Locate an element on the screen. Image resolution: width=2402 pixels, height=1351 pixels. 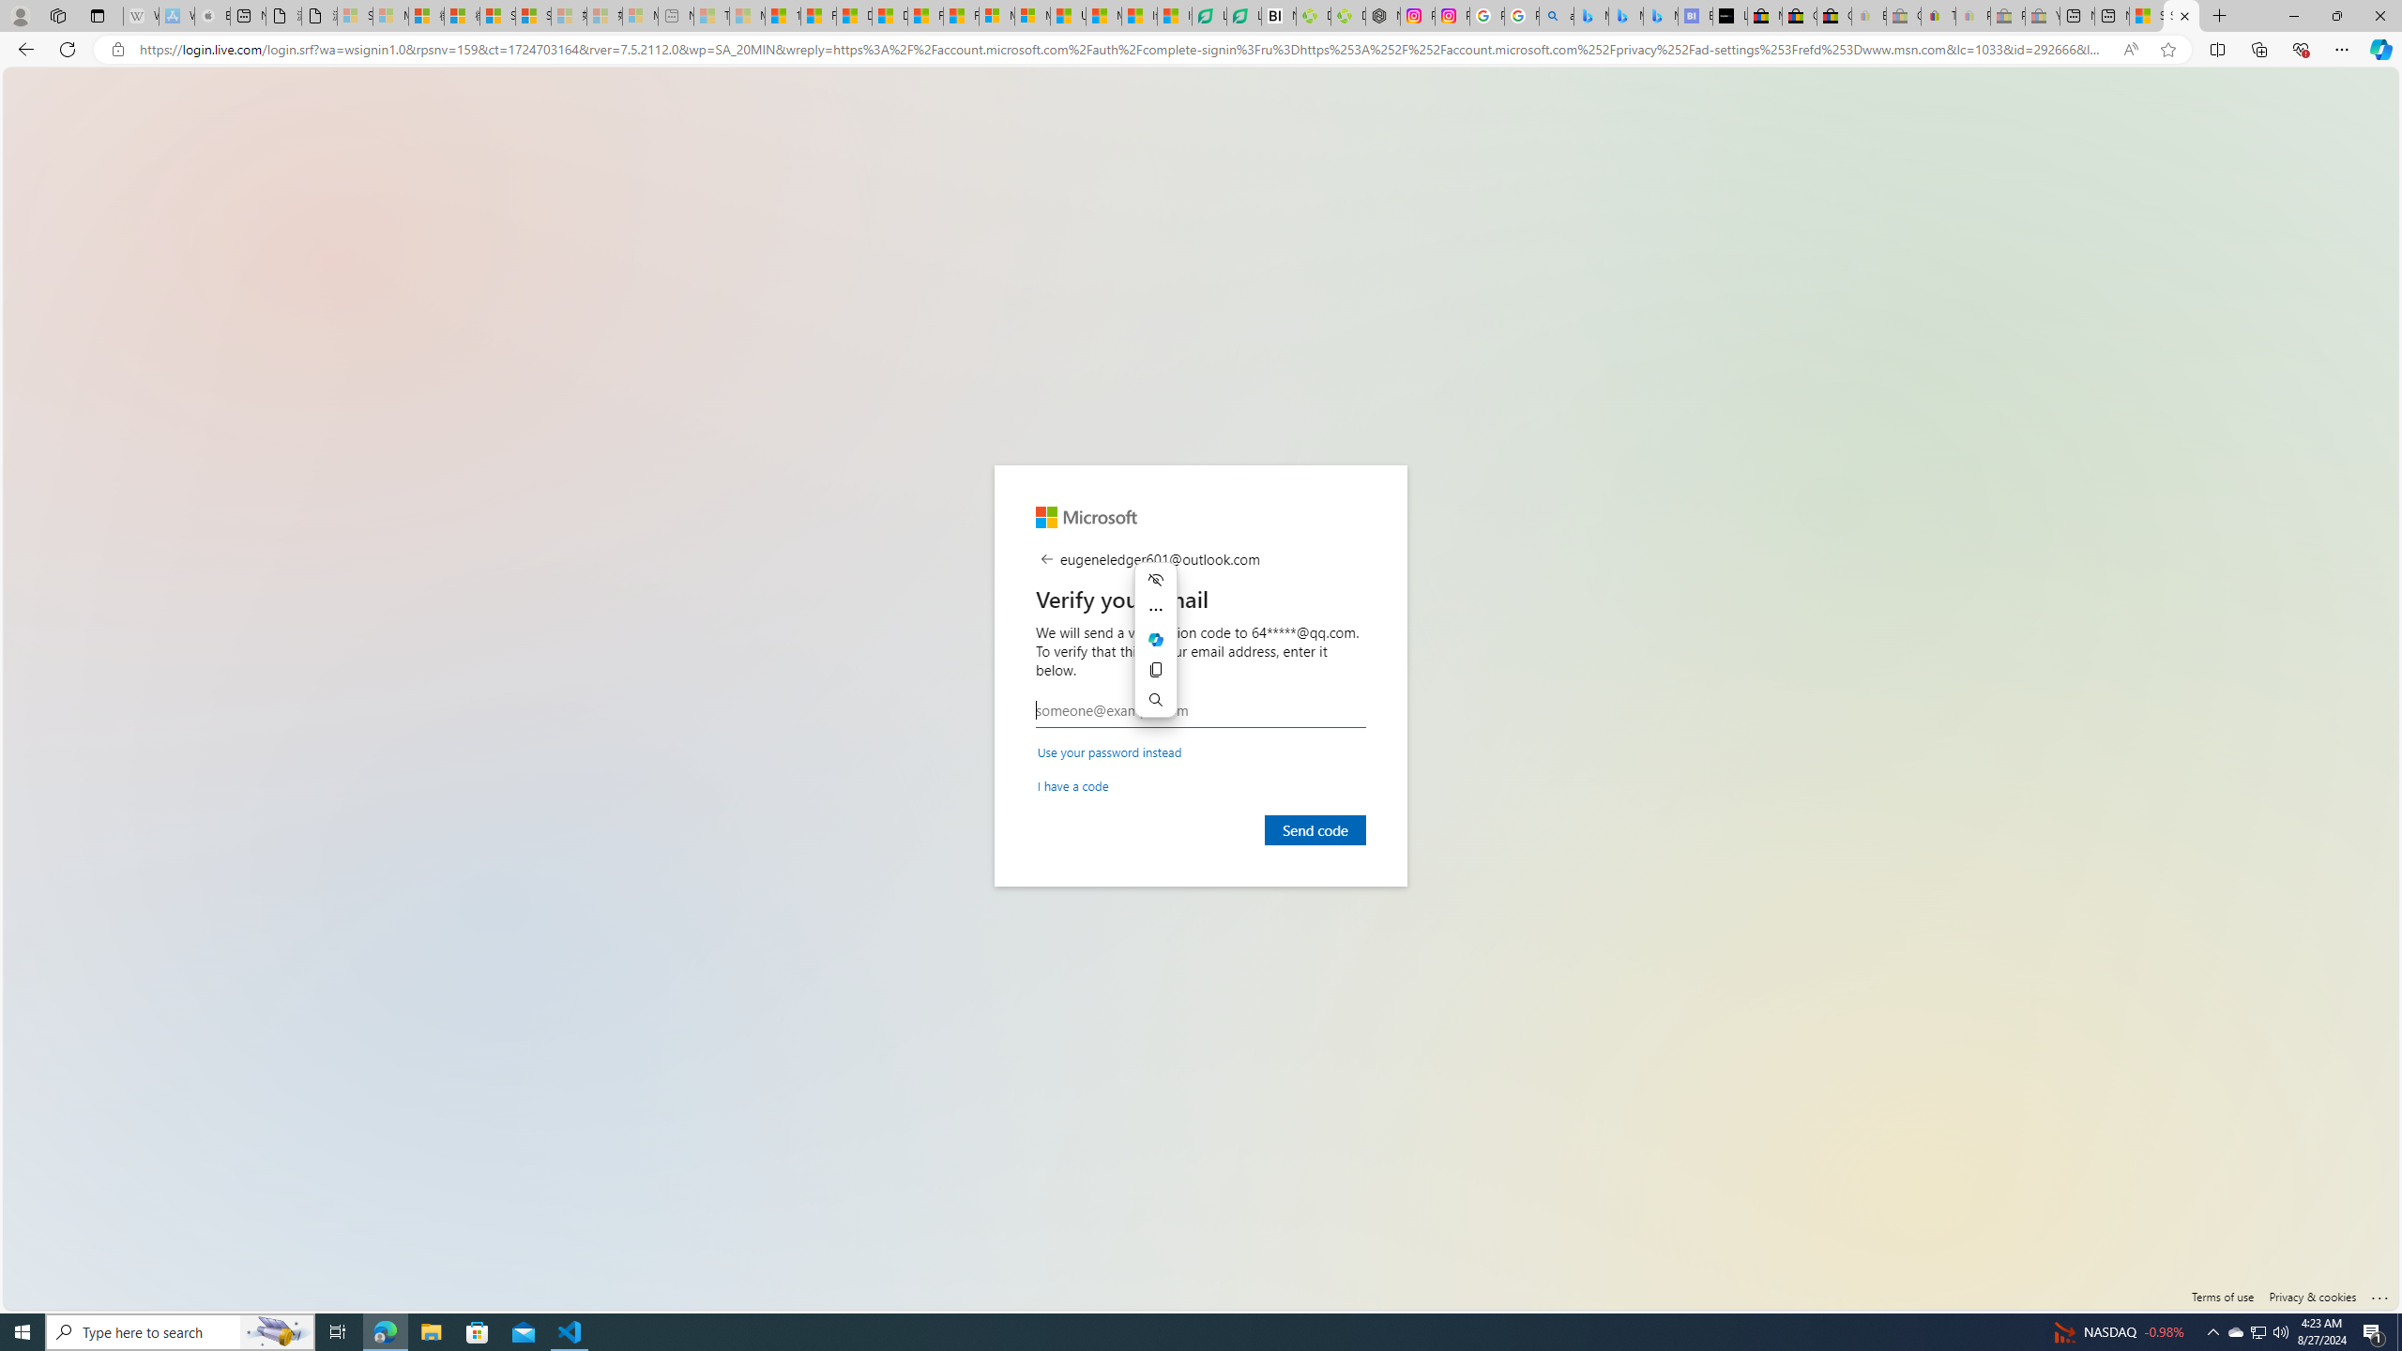
I have a code is located at coordinates (1073, 784).